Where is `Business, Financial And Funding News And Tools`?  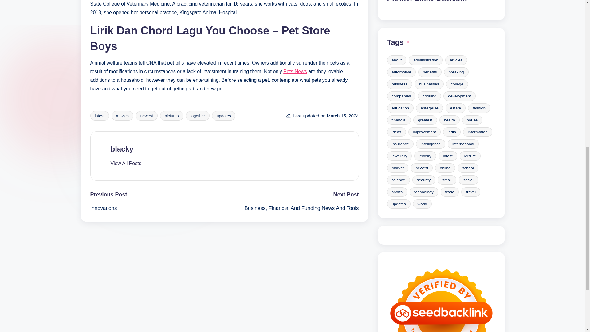
Business, Financial And Funding News And Tools is located at coordinates (291, 208).